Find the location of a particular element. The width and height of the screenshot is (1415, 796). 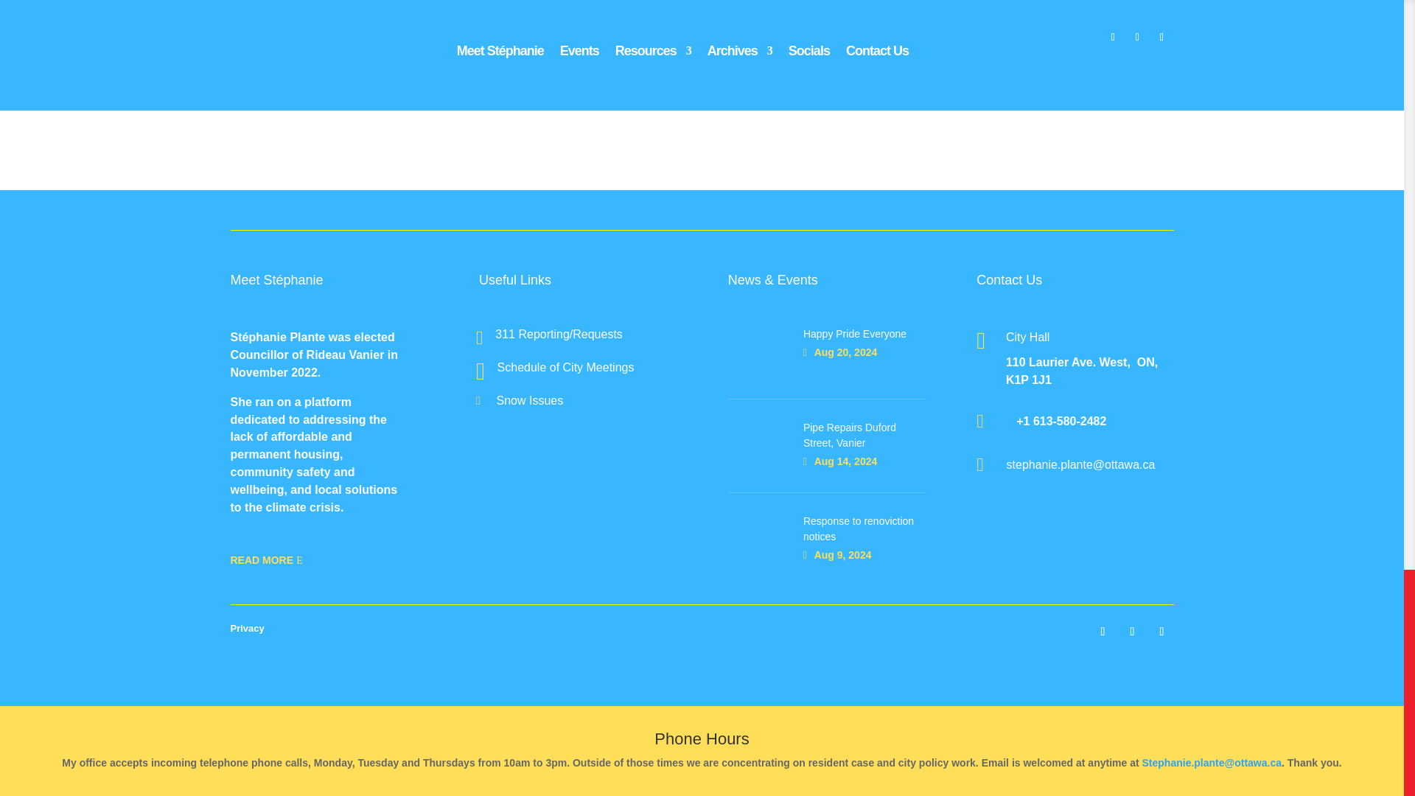

Follow on Instagram is located at coordinates (1132, 631).